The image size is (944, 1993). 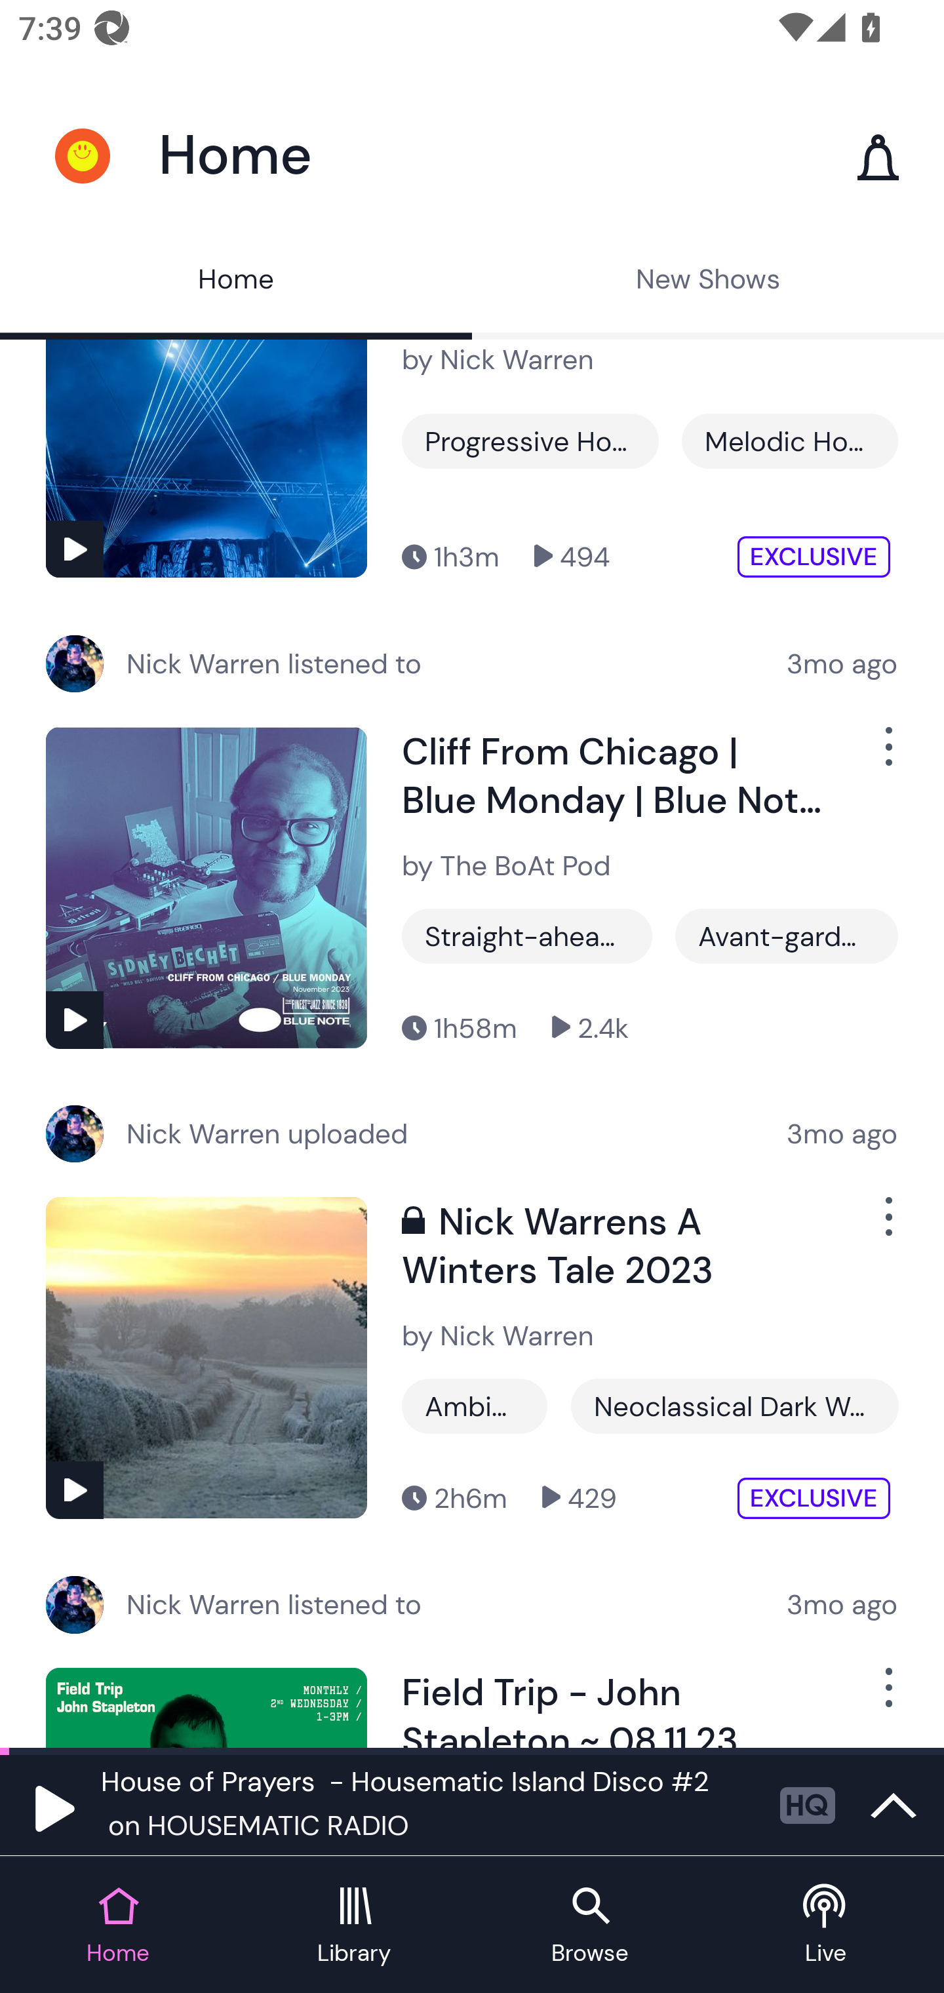 What do you see at coordinates (708, 282) in the screenshot?
I see `New Shows` at bounding box center [708, 282].